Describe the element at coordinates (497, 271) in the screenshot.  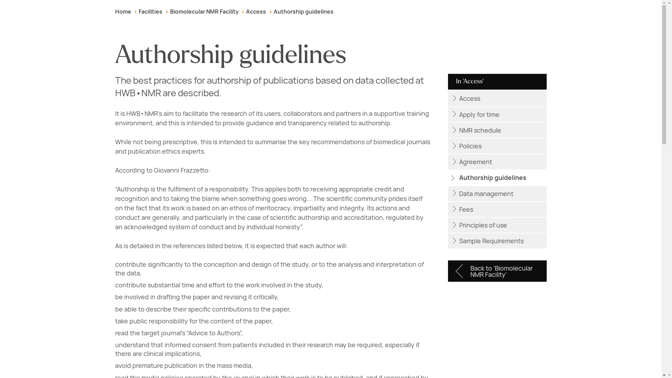
I see `Back to 'Biomolecular NMR Facility'` at that location.